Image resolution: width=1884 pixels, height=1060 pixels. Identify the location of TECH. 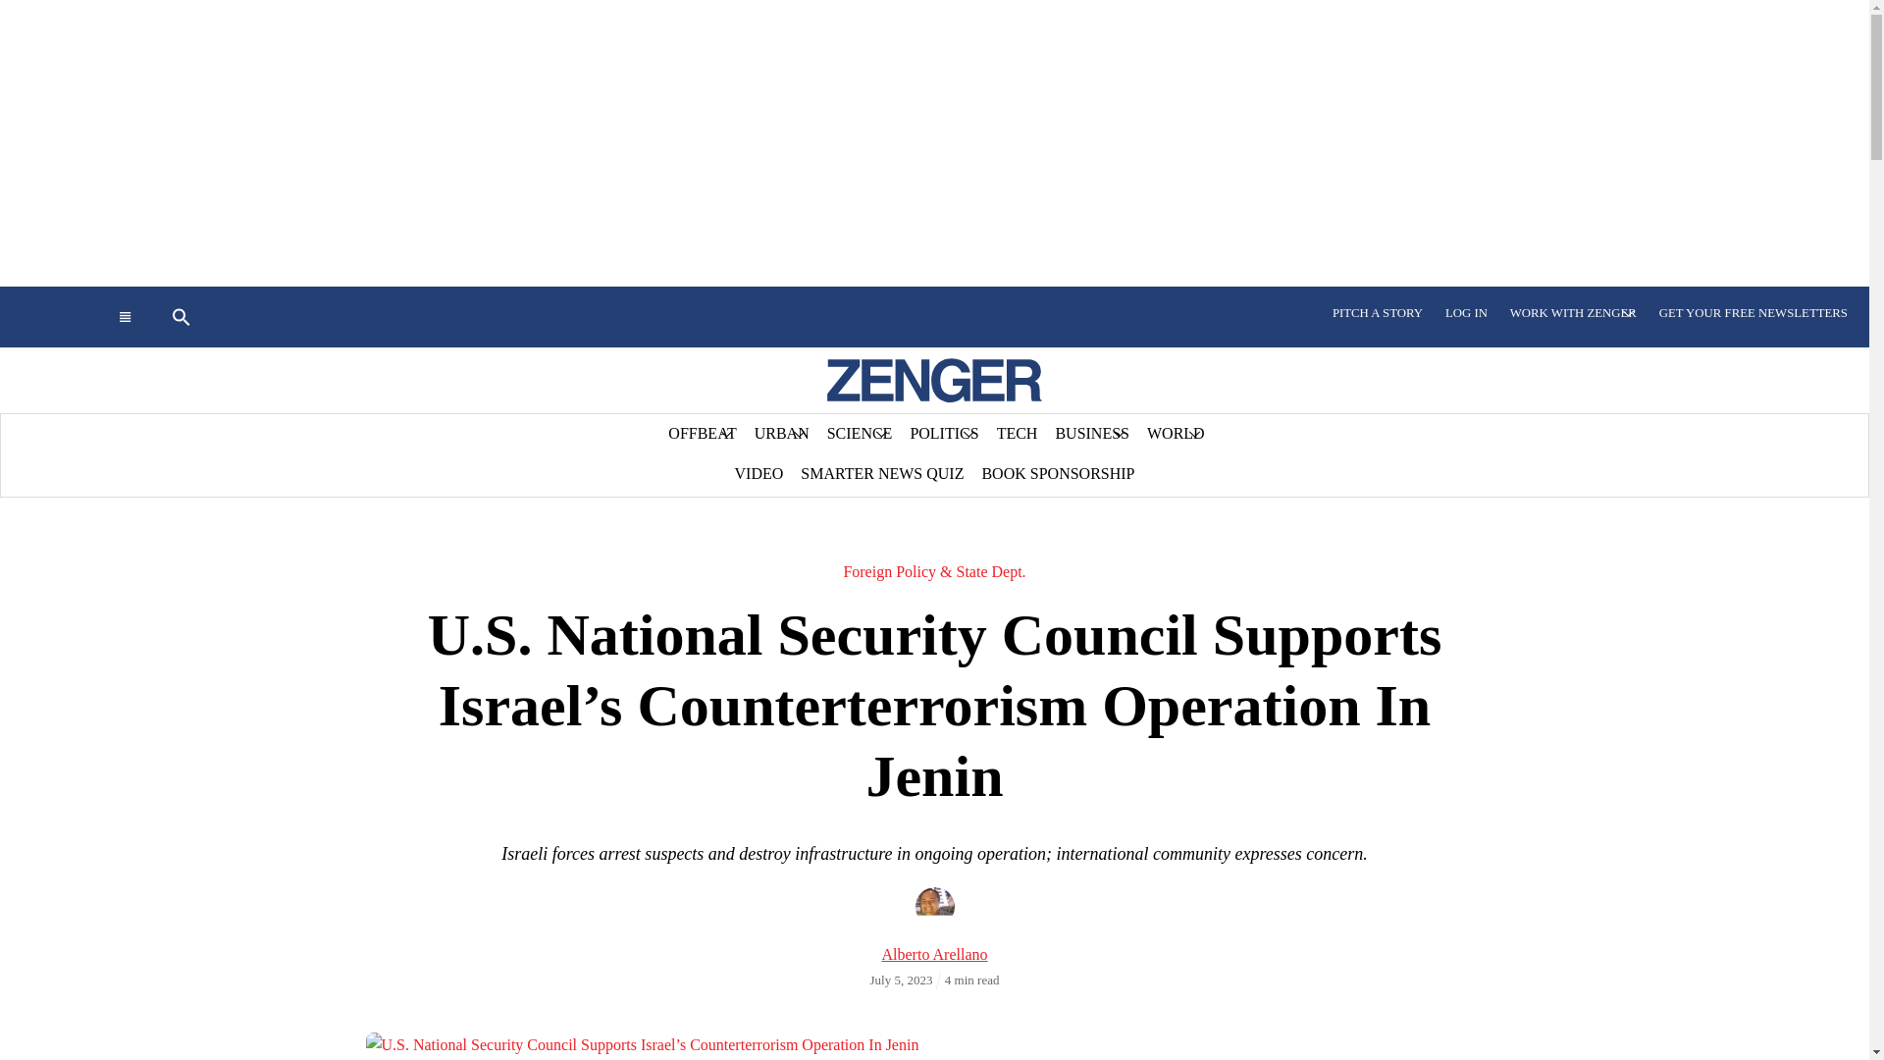
(1017, 434).